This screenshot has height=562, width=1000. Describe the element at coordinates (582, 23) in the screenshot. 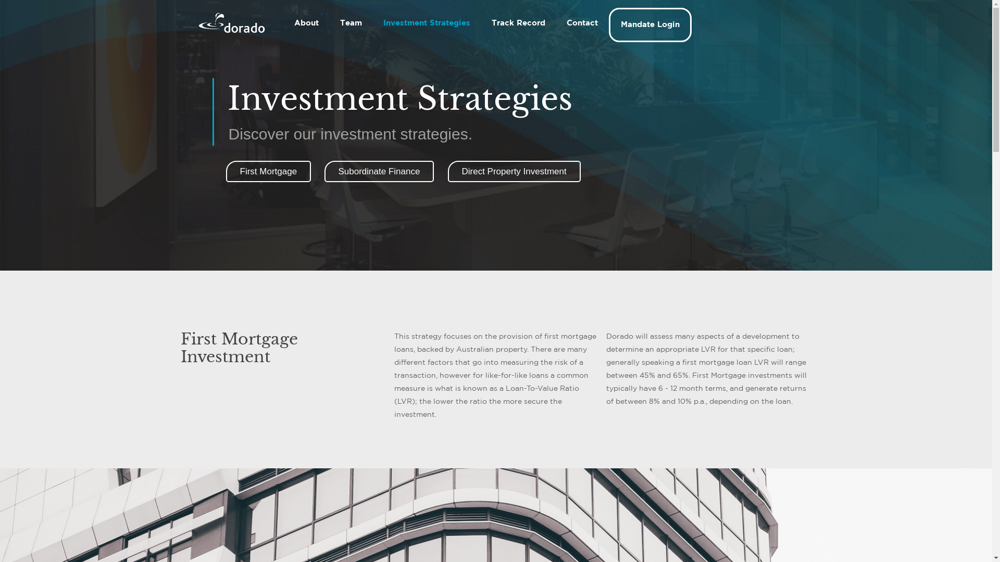

I see `Contact` at that location.